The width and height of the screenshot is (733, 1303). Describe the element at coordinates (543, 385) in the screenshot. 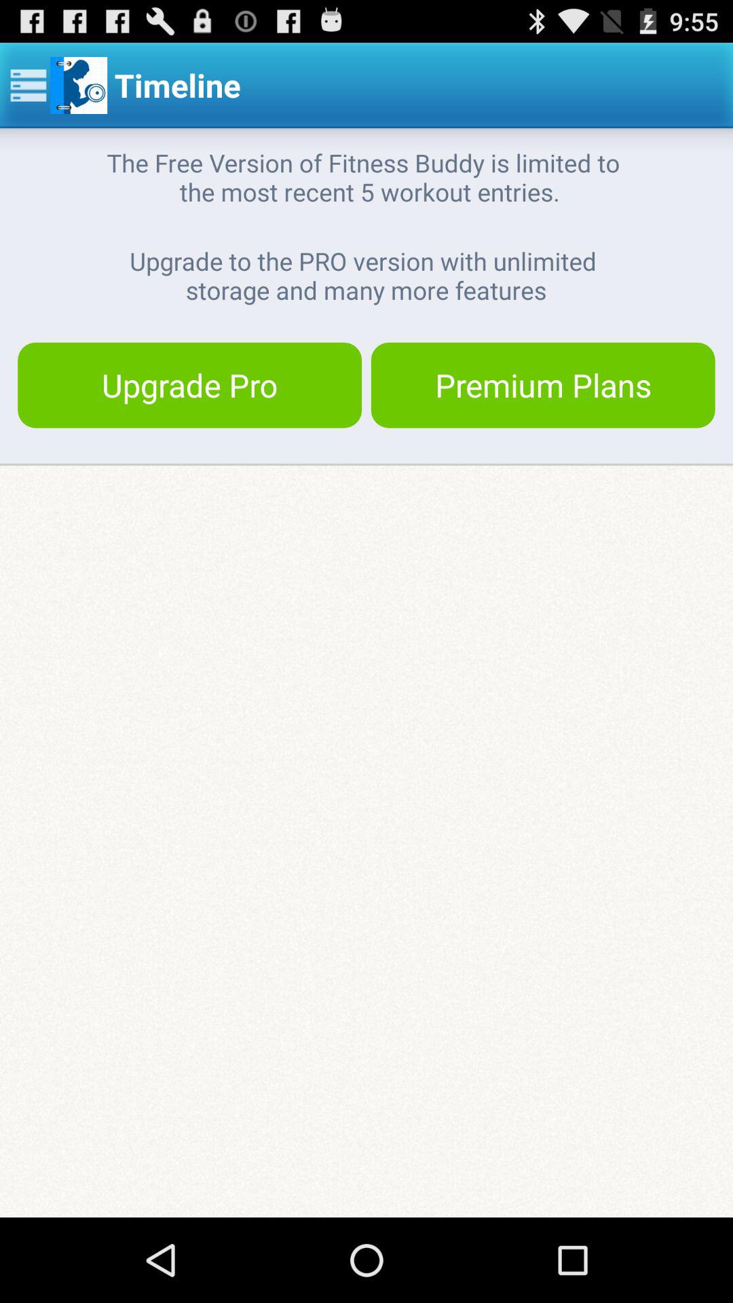

I see `turn on item below upgrade to the app` at that location.